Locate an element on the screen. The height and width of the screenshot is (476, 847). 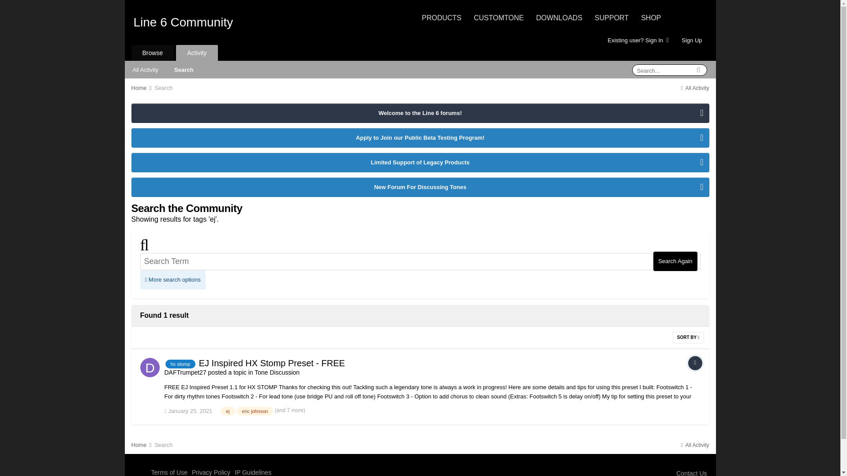
Search Again is located at coordinates (675, 261).